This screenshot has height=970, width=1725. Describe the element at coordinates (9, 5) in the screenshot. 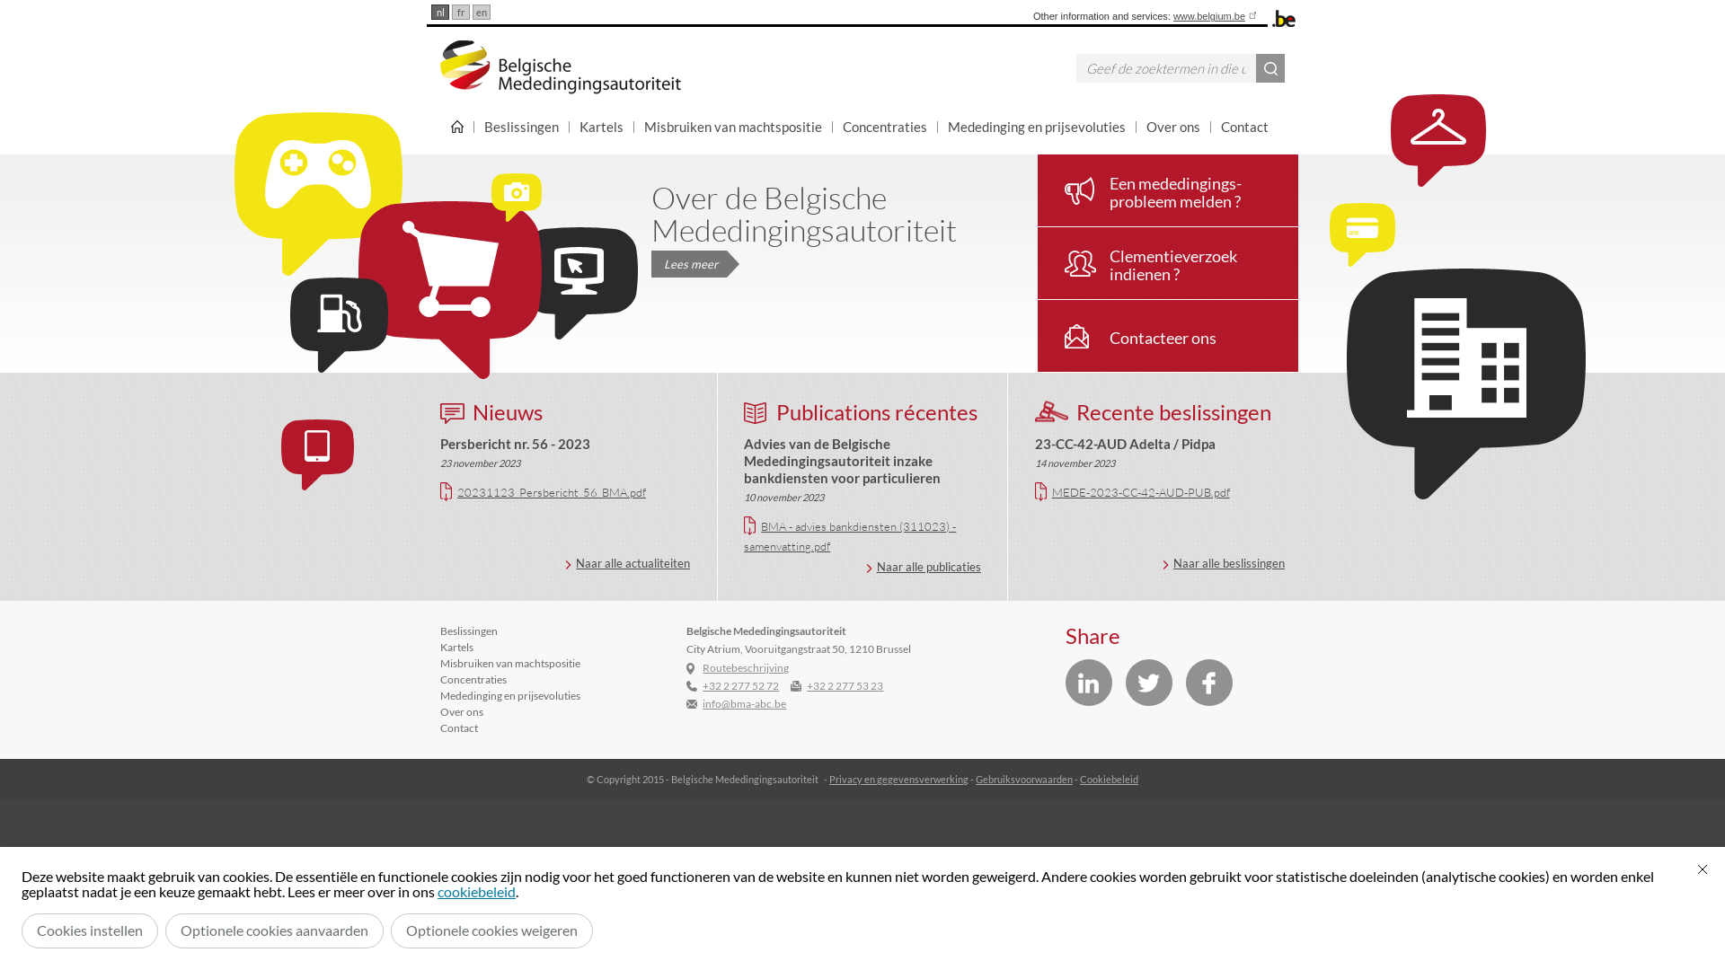

I see `Overslaan en naar de inhoud gaan` at that location.